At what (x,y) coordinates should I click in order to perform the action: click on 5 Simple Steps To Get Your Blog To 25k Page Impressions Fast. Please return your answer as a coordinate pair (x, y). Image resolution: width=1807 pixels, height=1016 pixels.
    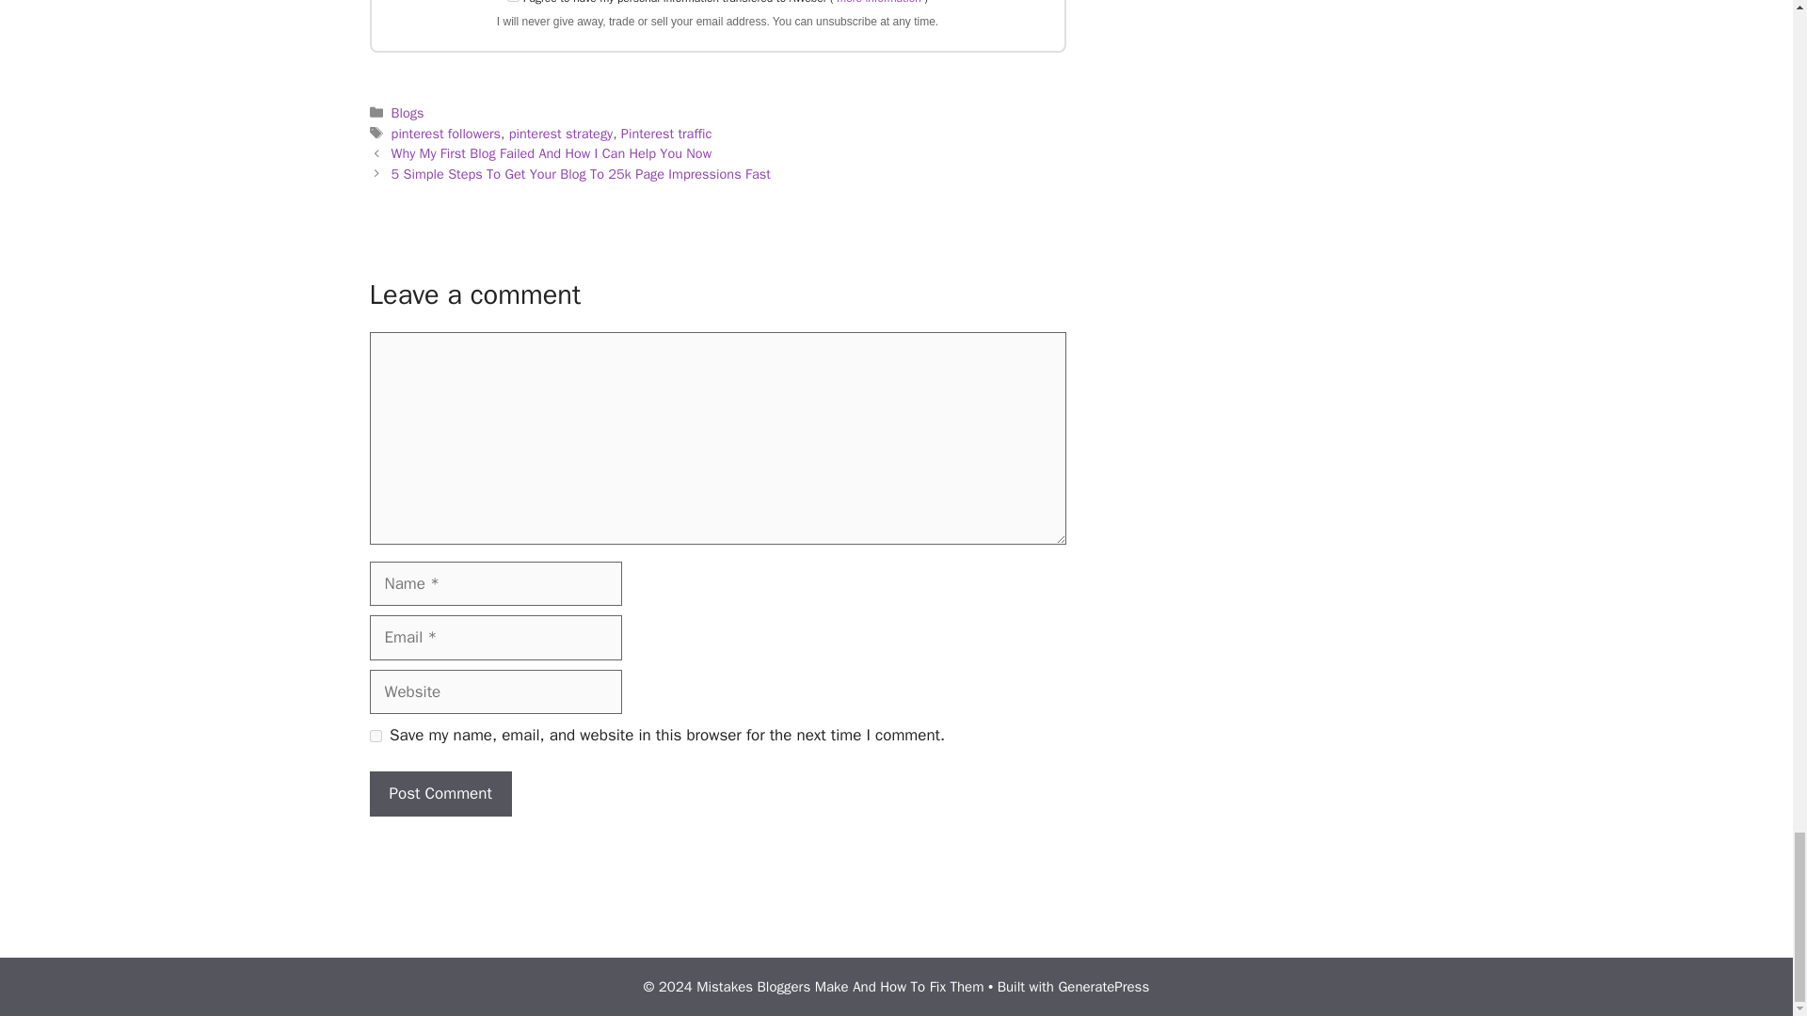
    Looking at the image, I should click on (582, 174).